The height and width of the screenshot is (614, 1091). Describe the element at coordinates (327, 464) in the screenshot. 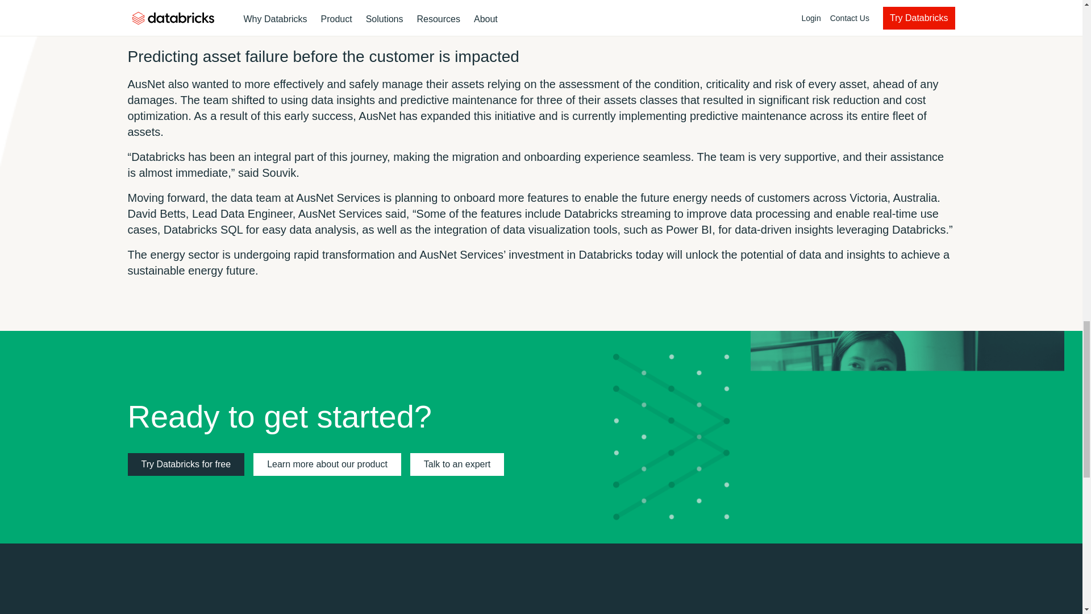

I see `Learn more about our product` at that location.